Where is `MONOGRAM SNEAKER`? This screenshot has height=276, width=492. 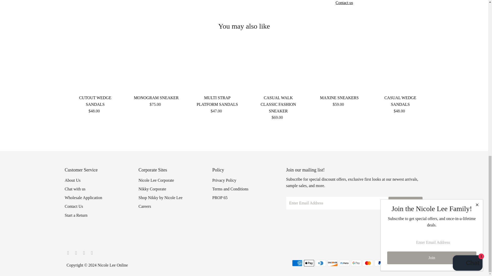 MONOGRAM SNEAKER is located at coordinates (156, 68).